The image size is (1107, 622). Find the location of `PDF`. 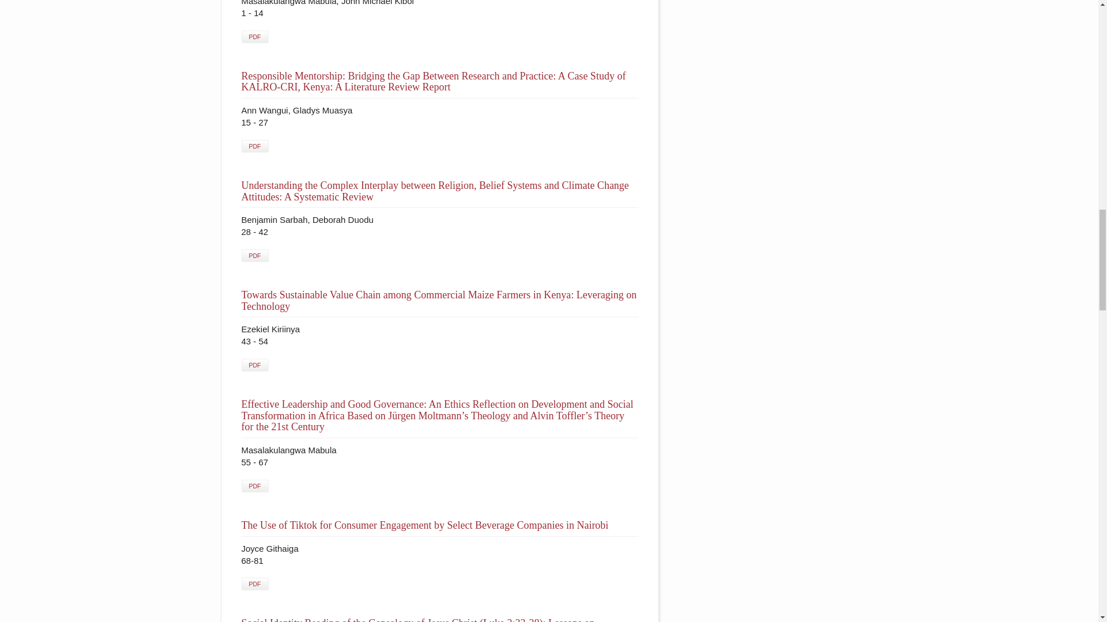

PDF is located at coordinates (254, 365).